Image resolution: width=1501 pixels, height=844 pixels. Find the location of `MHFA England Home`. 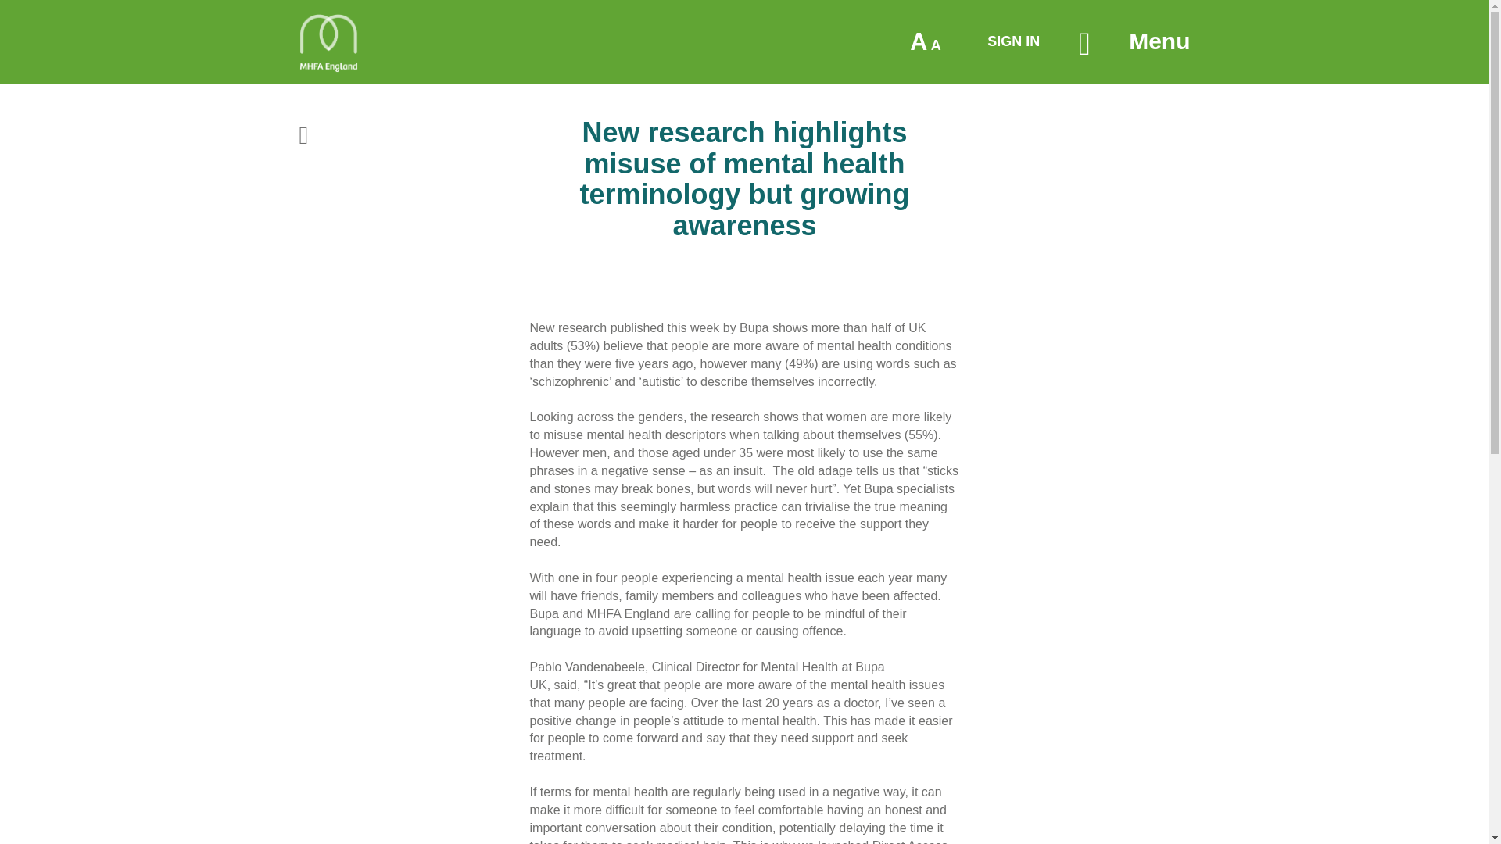

MHFA England Home is located at coordinates (1013, 41).